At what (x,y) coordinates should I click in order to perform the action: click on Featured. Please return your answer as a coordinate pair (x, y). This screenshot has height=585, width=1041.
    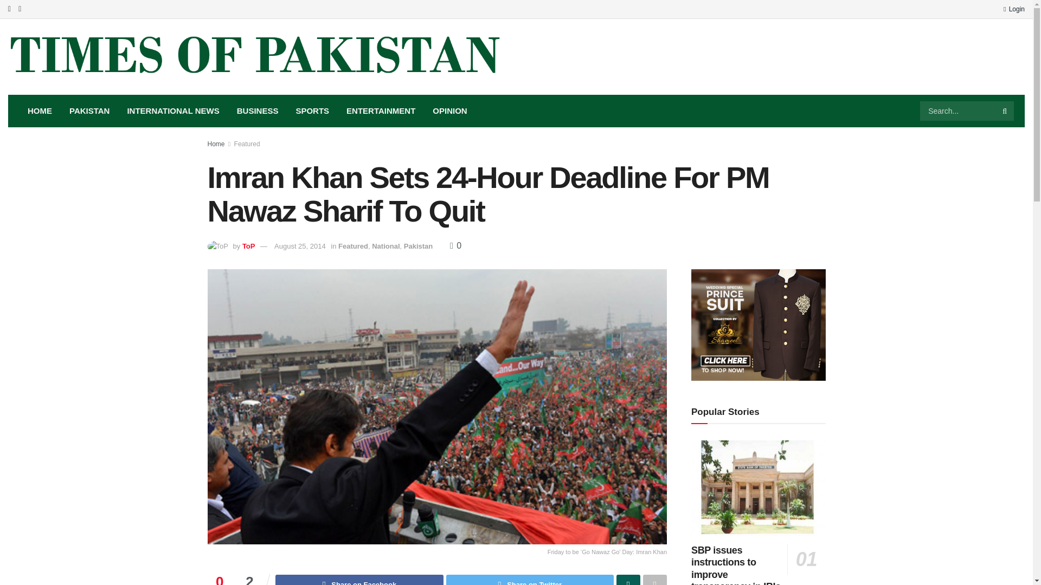
    Looking at the image, I should click on (354, 246).